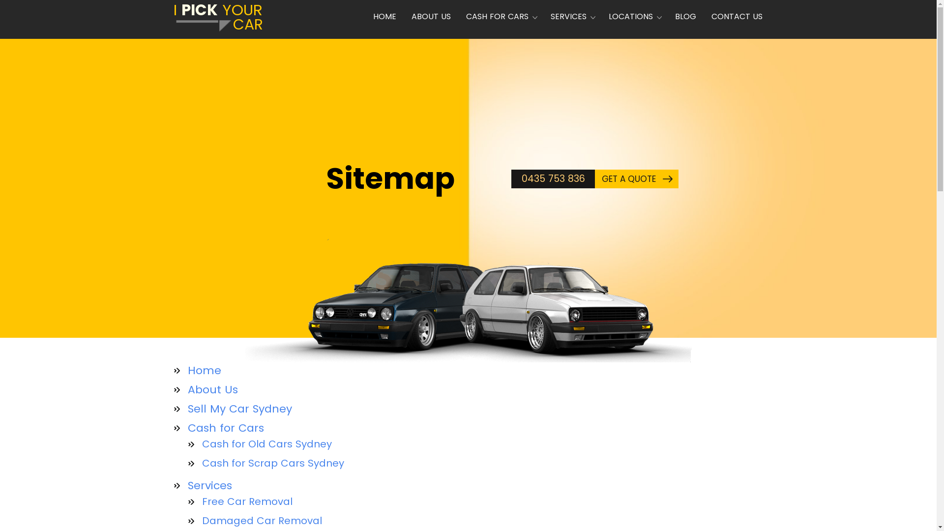 This screenshot has height=531, width=944. What do you see at coordinates (571, 17) in the screenshot?
I see `SERVICES` at bounding box center [571, 17].